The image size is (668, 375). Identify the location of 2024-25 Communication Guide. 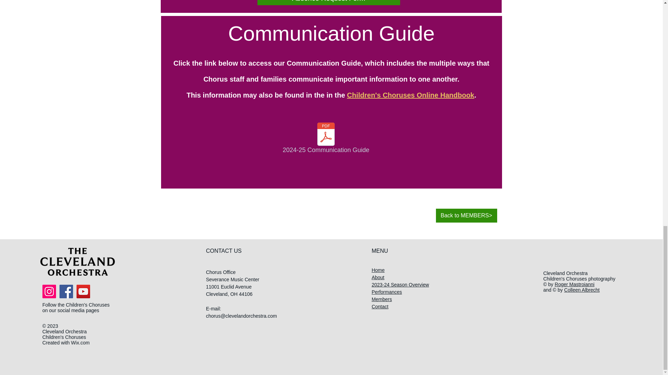
(326, 140).